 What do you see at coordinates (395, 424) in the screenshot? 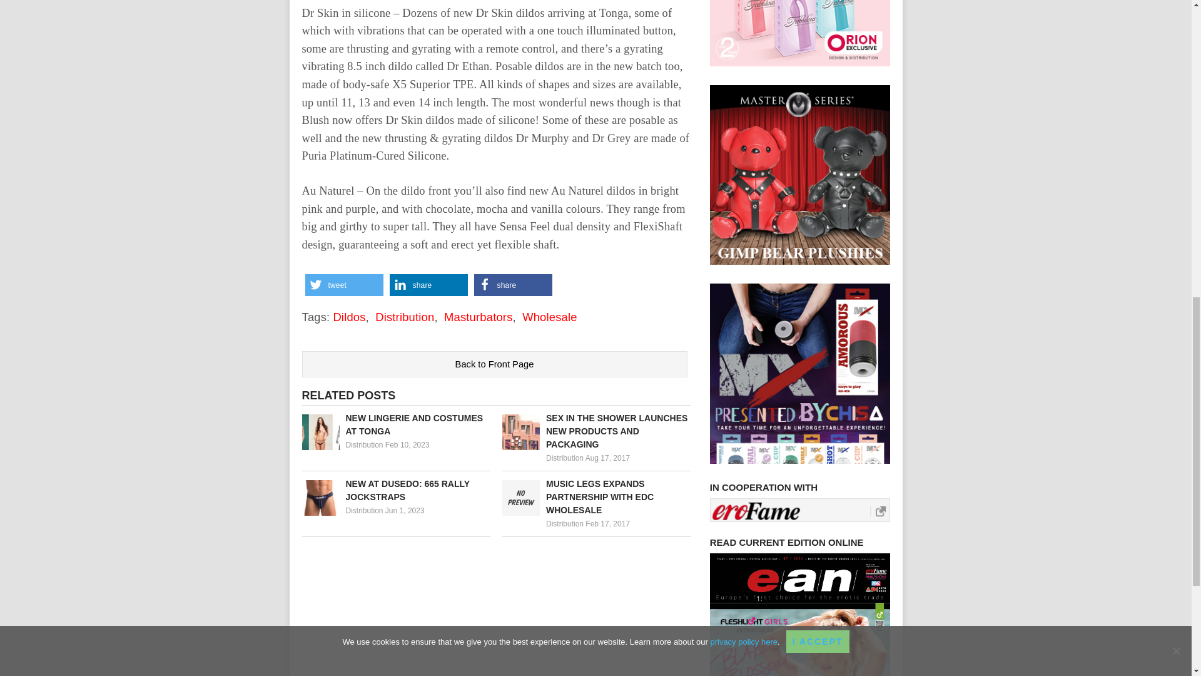
I see `NEW LINGERIE AND COSTUMES AT TONGA` at bounding box center [395, 424].